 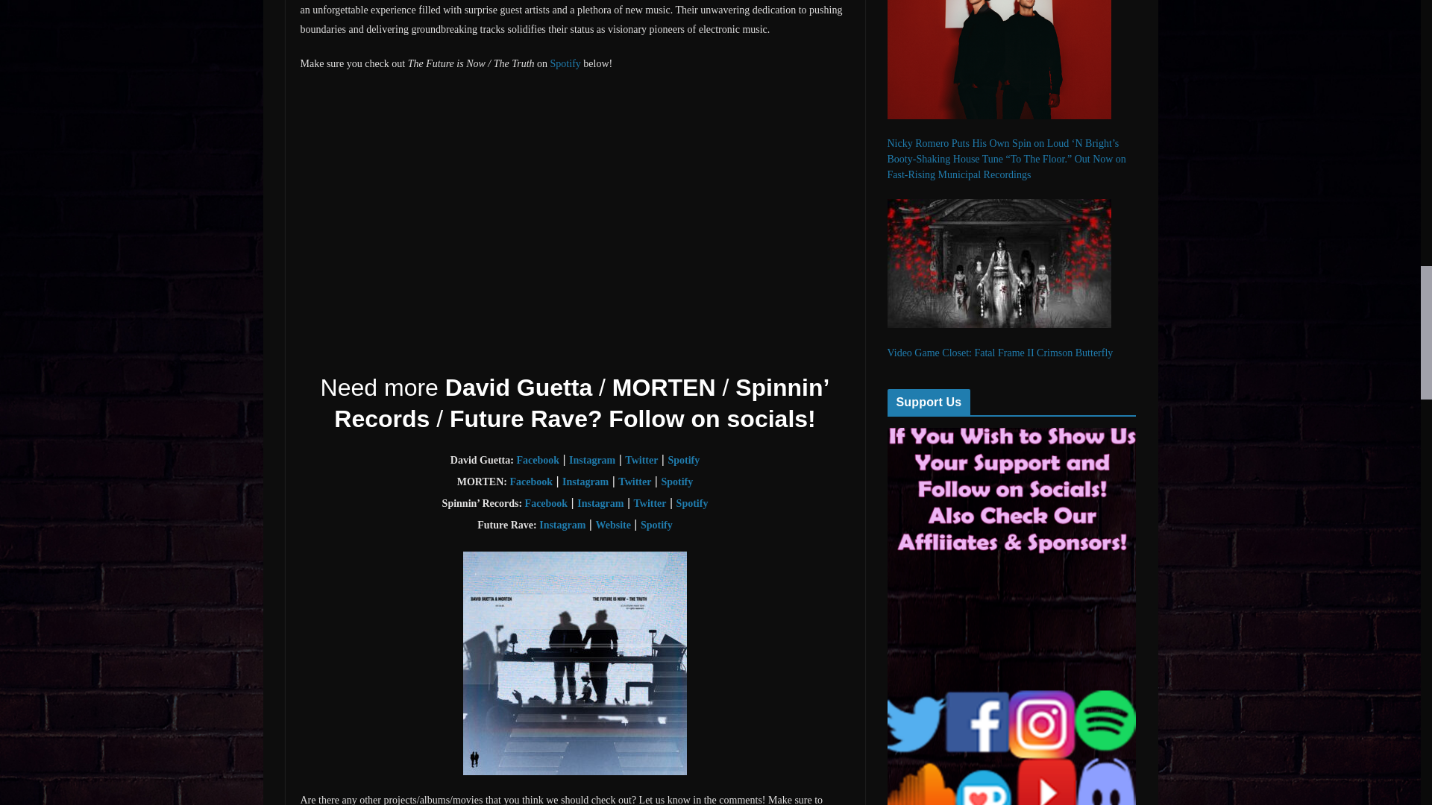 I want to click on Spotify, so click(x=565, y=63).